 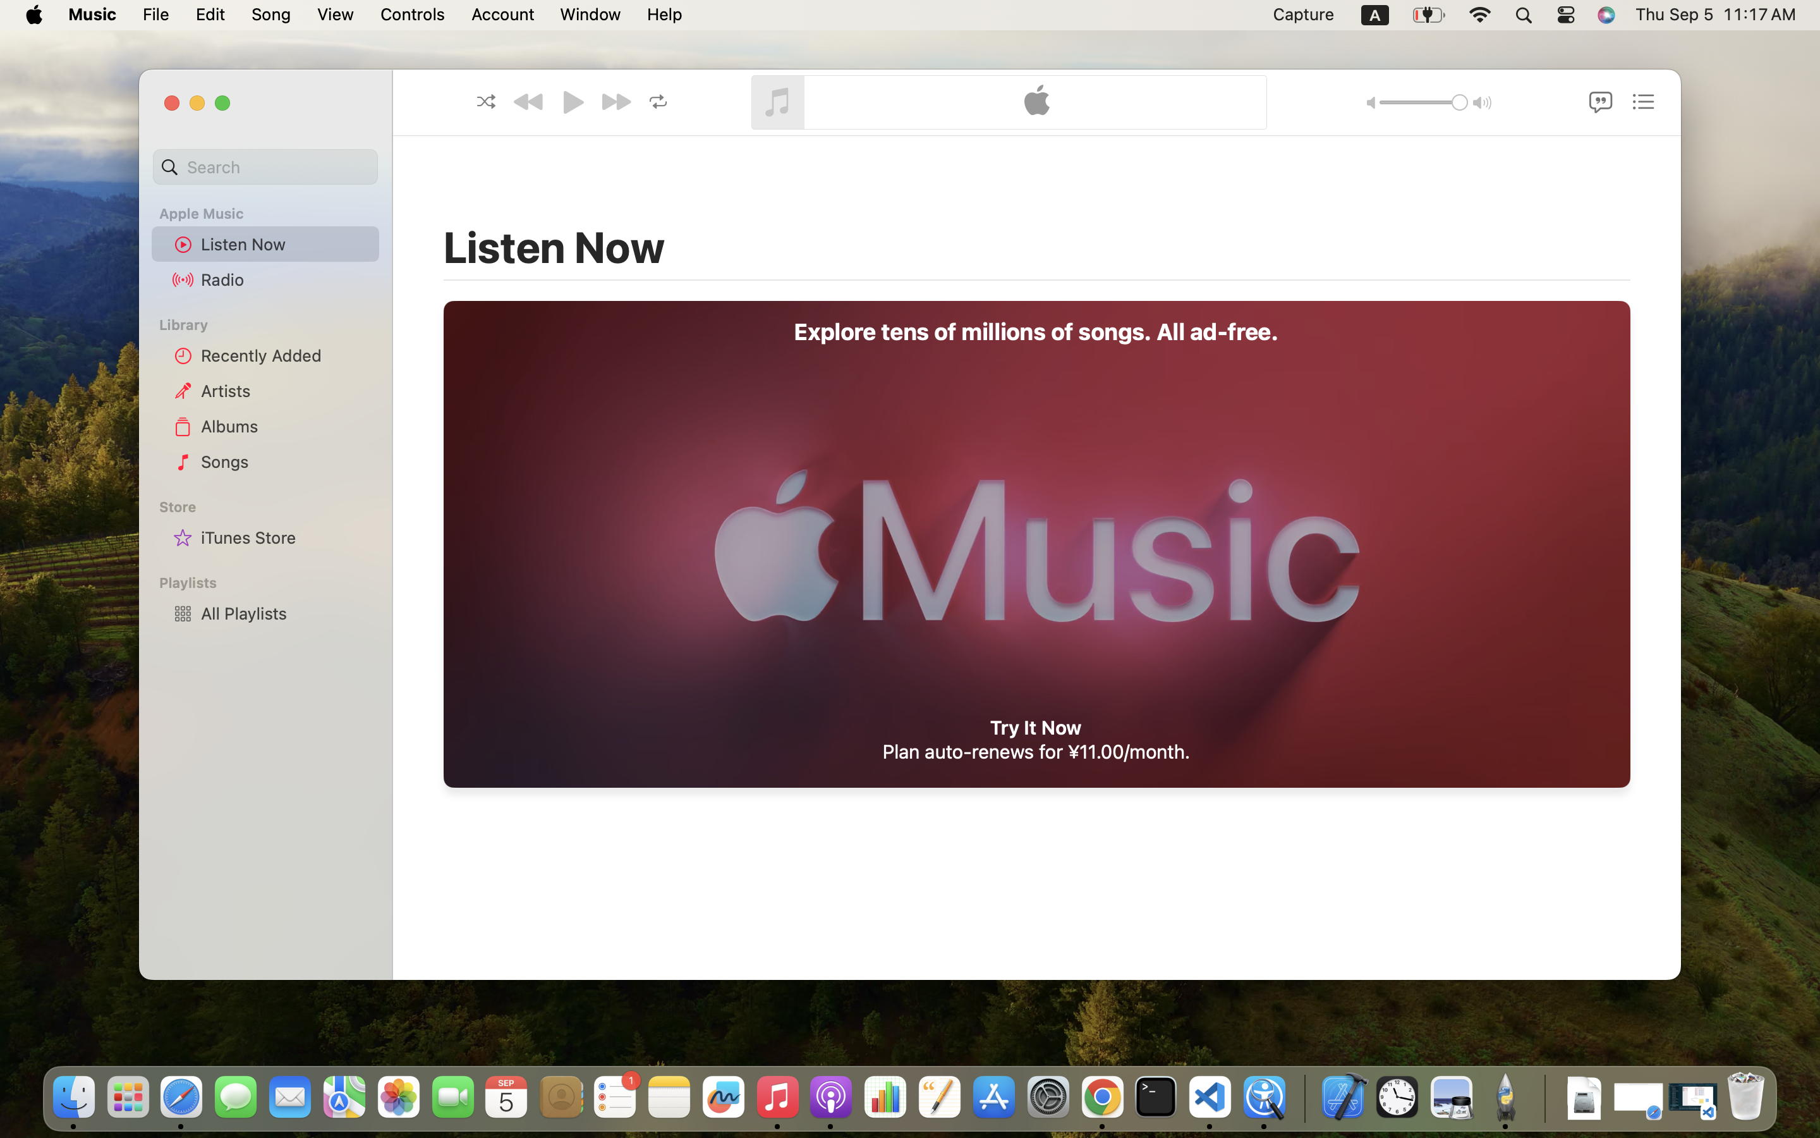 What do you see at coordinates (1423, 102) in the screenshot?
I see `1.0` at bounding box center [1423, 102].